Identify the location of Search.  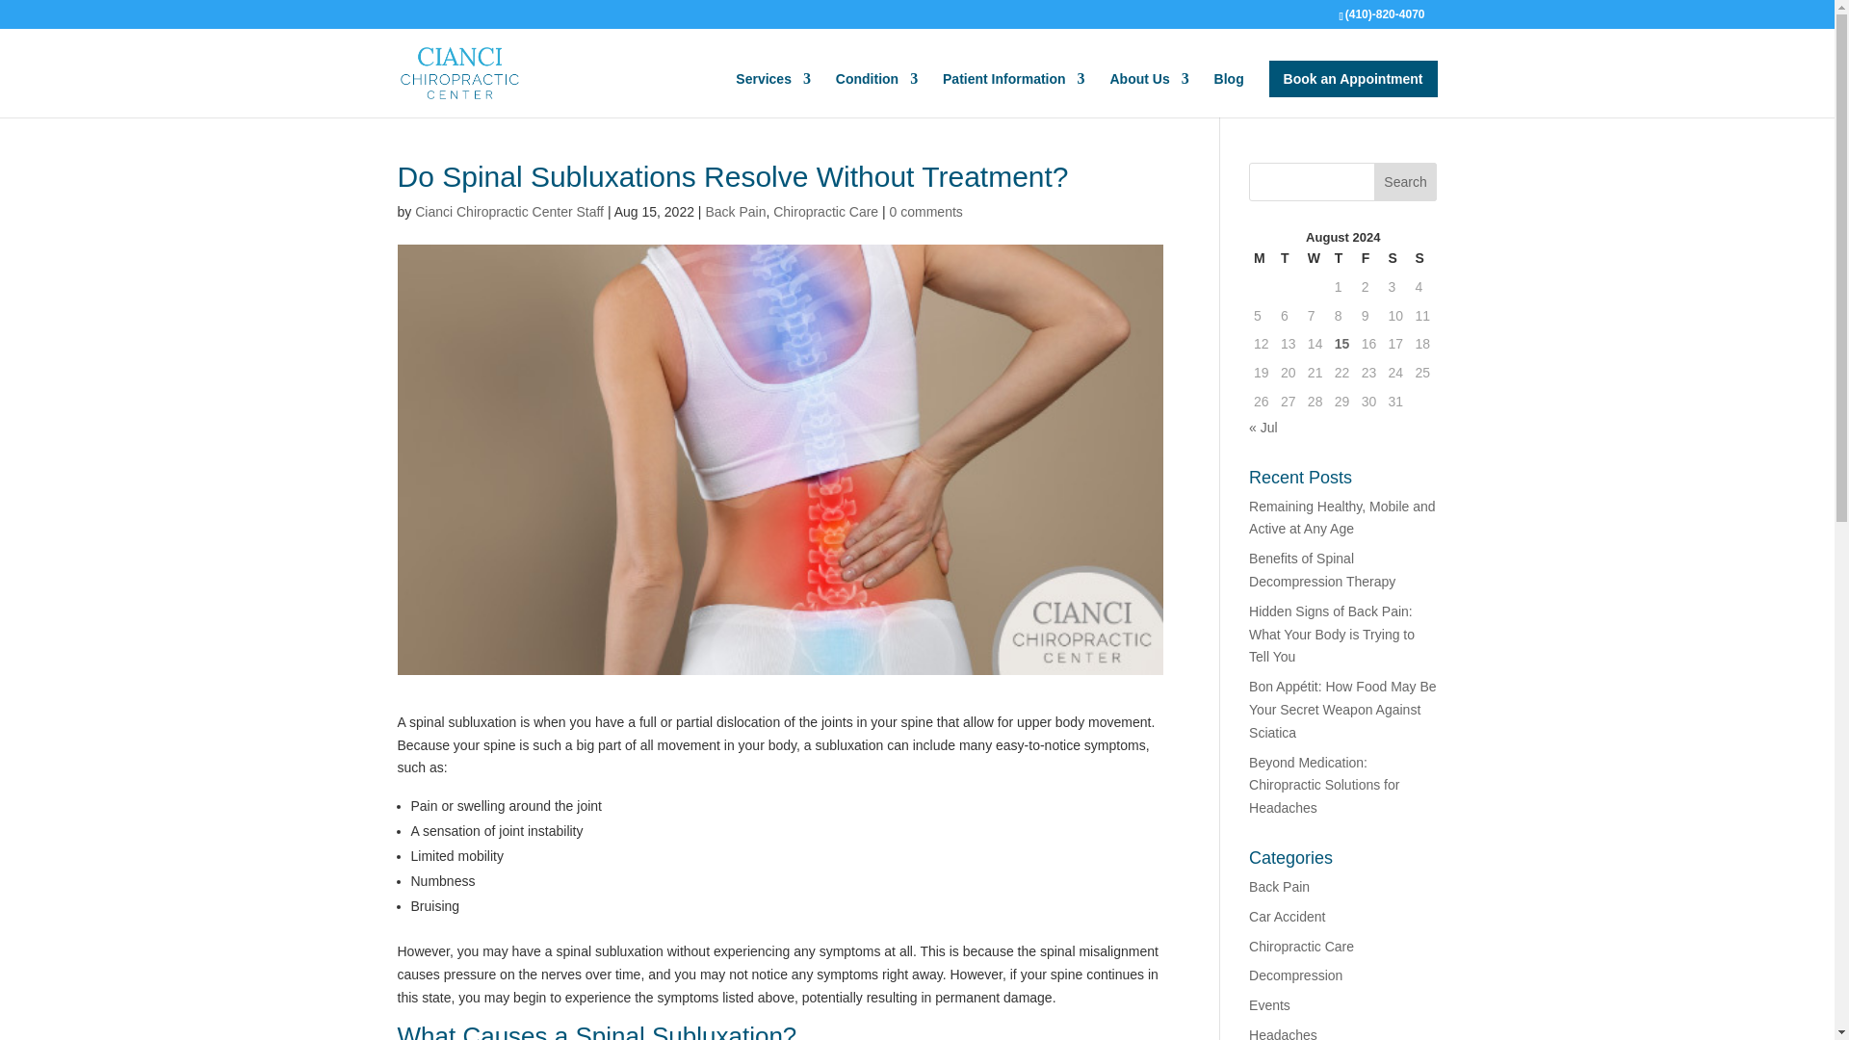
(1406, 181).